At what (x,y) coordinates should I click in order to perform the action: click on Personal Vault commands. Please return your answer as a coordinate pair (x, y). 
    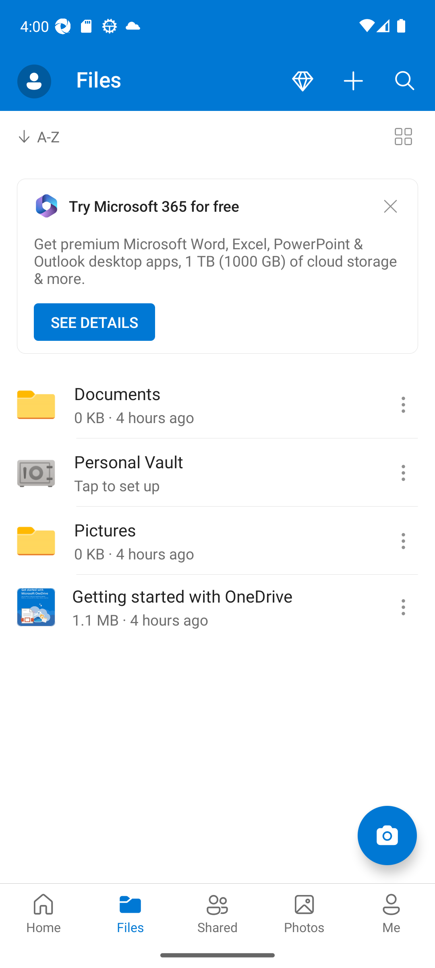
    Looking at the image, I should click on (403, 473).